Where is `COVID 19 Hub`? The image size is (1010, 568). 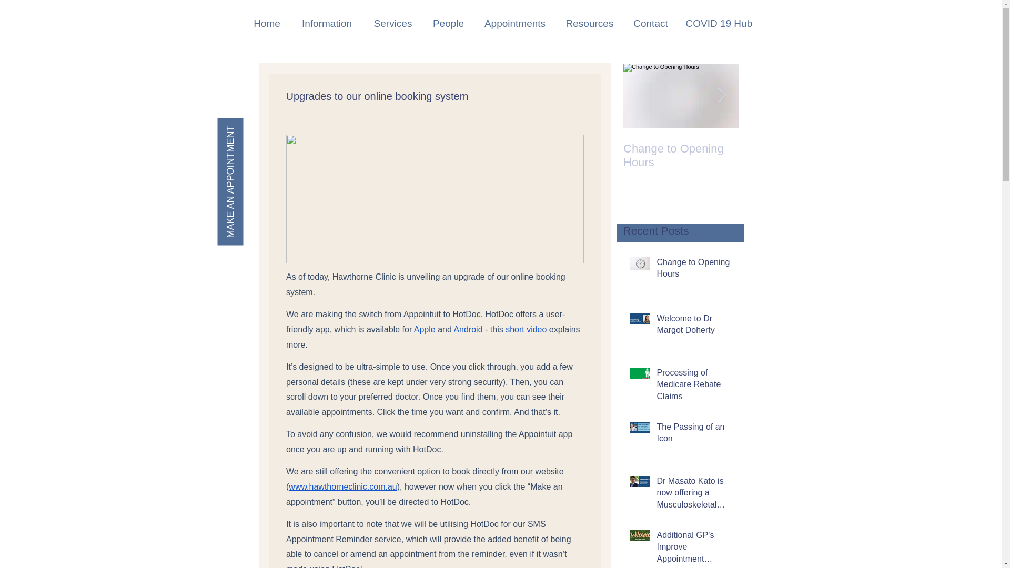
COVID 19 Hub is located at coordinates (718, 23).